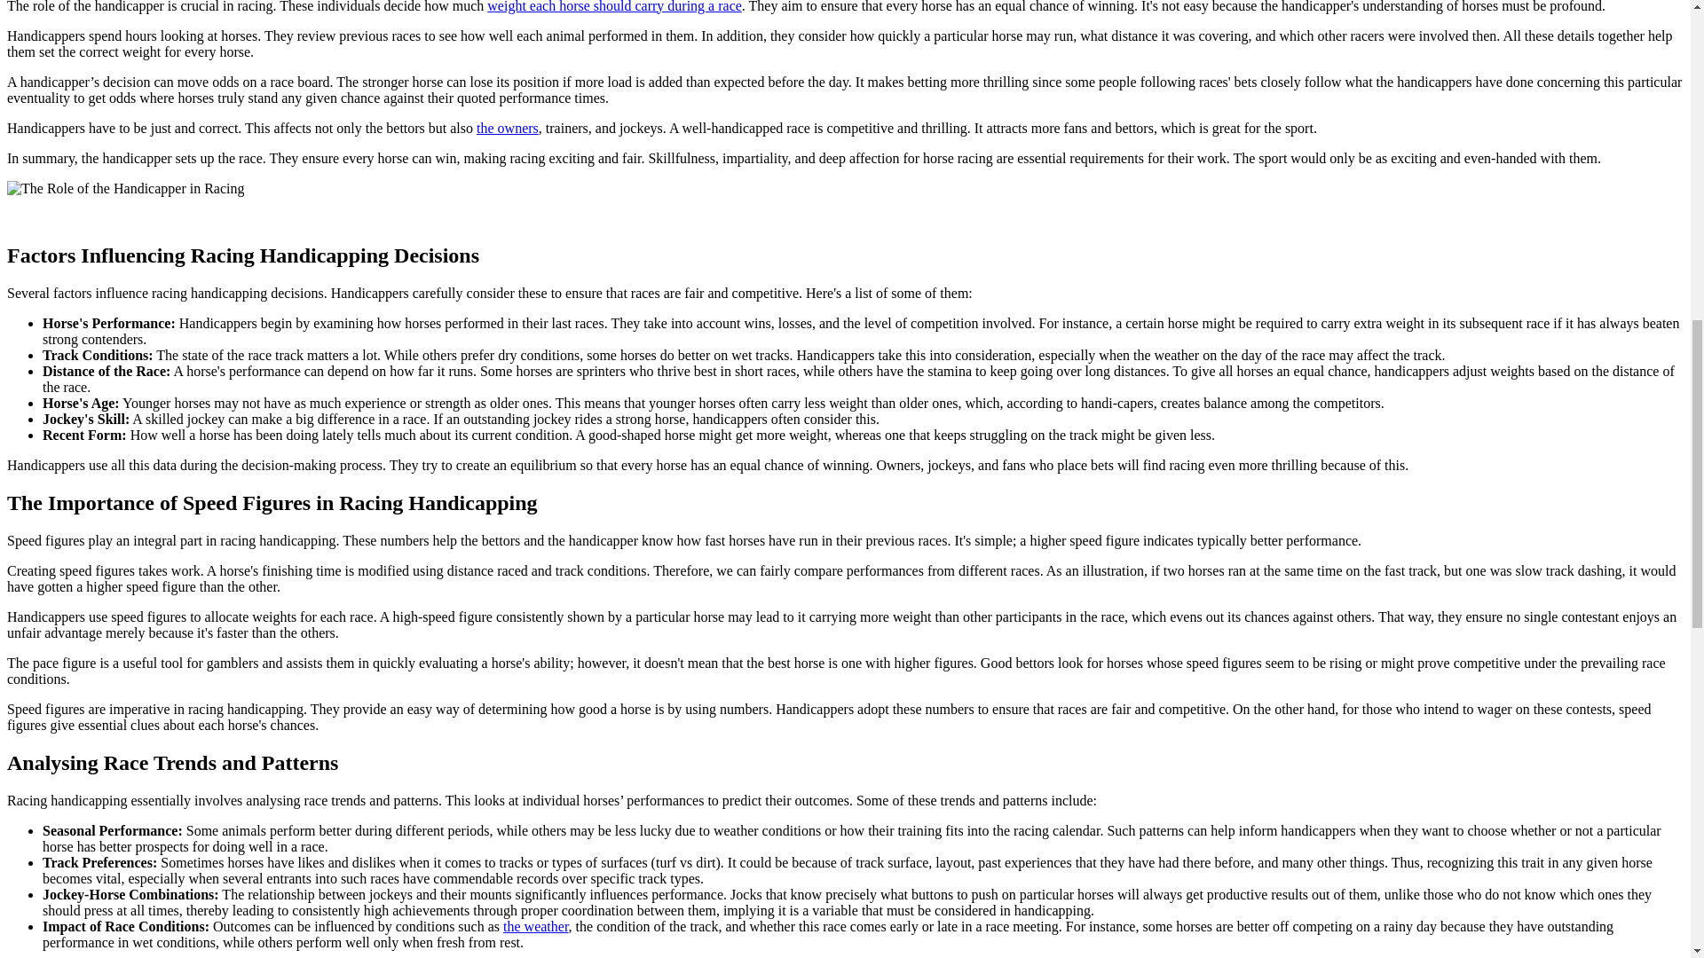  What do you see at coordinates (508, 128) in the screenshot?
I see `the owners` at bounding box center [508, 128].